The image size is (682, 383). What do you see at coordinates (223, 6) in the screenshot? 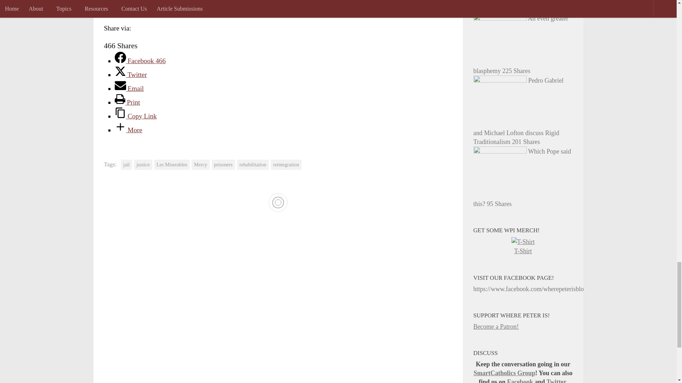
I see `Click to share on WhatsApp` at bounding box center [223, 6].